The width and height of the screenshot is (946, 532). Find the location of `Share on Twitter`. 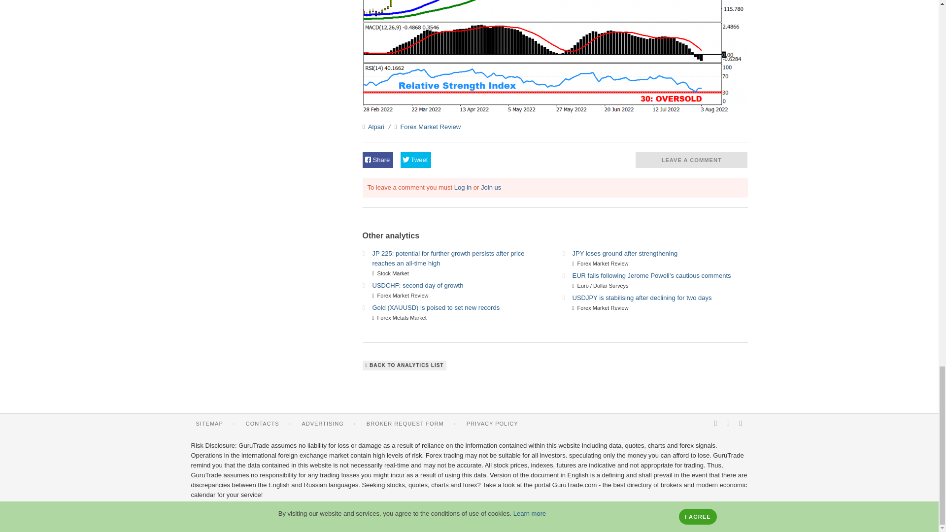

Share on Twitter is located at coordinates (416, 160).